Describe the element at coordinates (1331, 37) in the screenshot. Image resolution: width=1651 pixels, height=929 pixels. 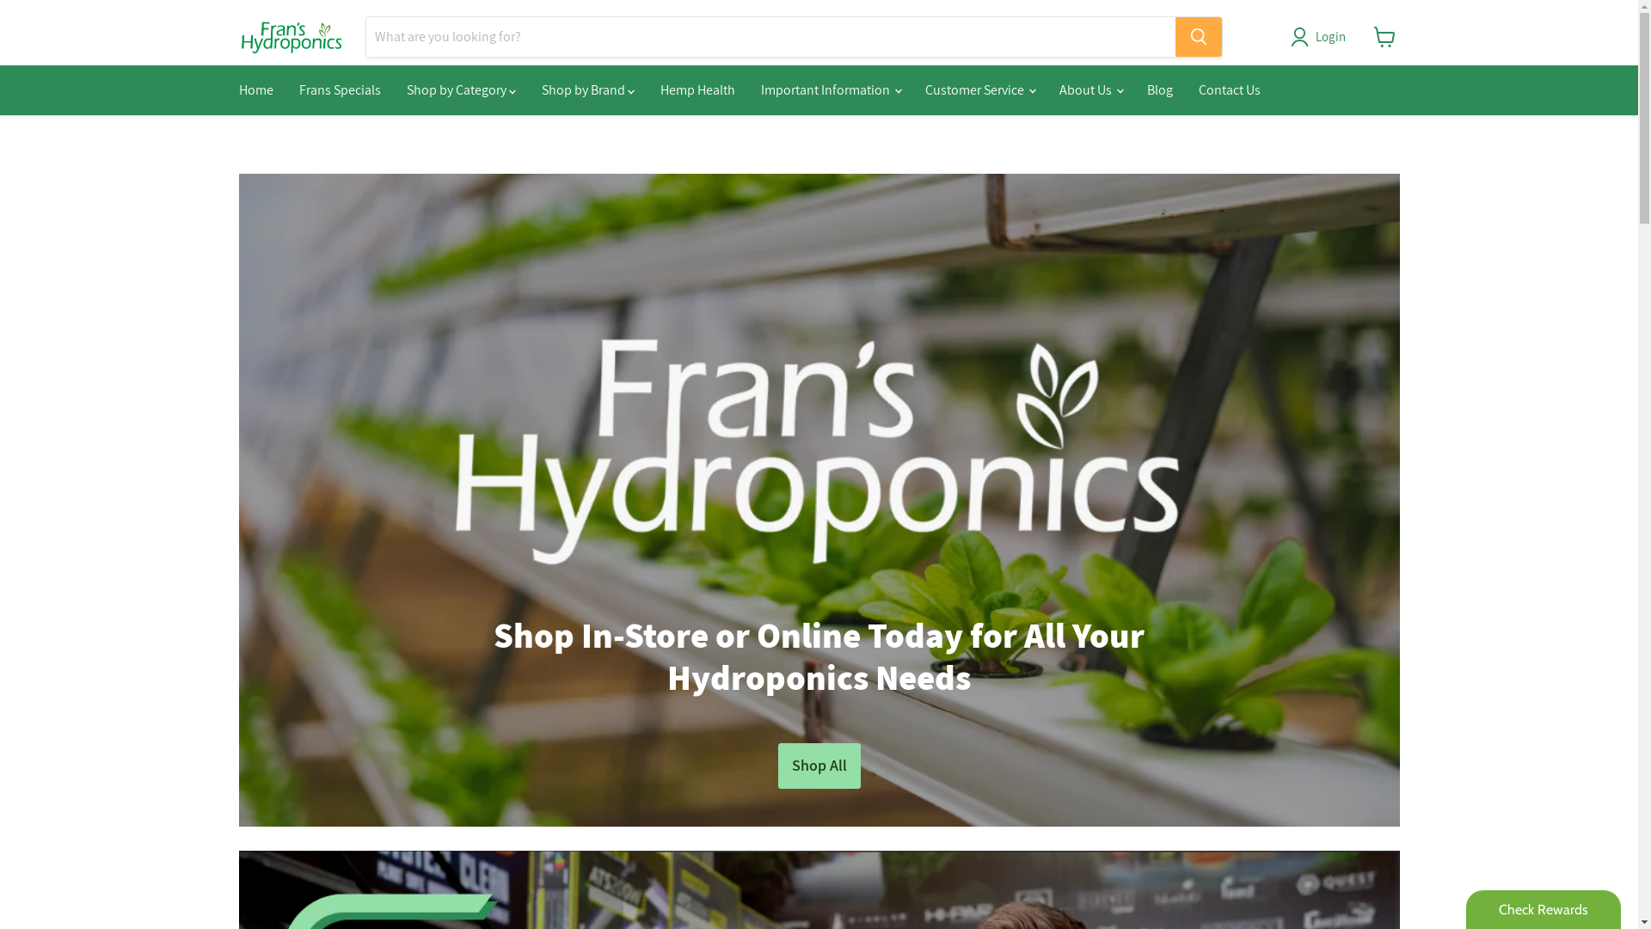
I see `Login` at that location.